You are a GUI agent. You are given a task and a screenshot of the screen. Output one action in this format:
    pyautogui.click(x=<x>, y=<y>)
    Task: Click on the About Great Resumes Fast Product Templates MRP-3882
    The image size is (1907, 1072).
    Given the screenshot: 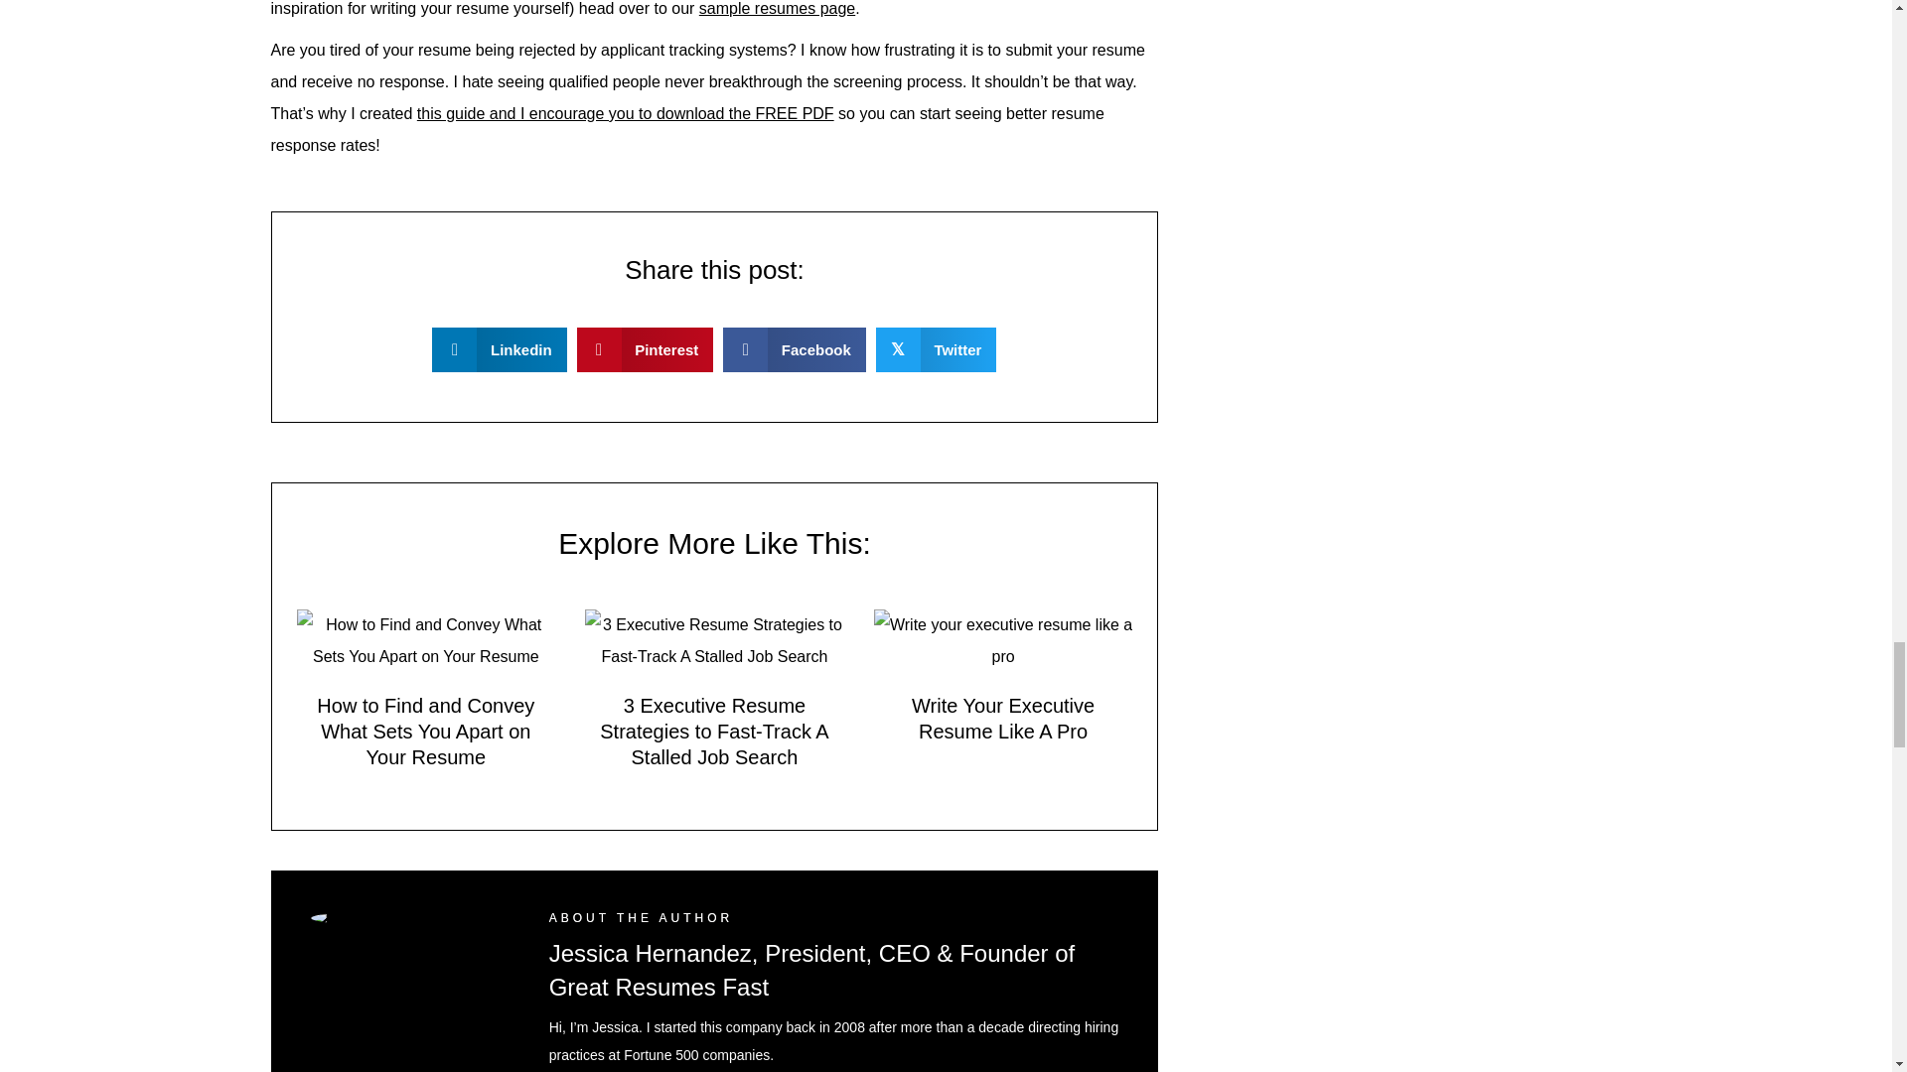 What is the action you would take?
    pyautogui.click(x=409, y=917)
    